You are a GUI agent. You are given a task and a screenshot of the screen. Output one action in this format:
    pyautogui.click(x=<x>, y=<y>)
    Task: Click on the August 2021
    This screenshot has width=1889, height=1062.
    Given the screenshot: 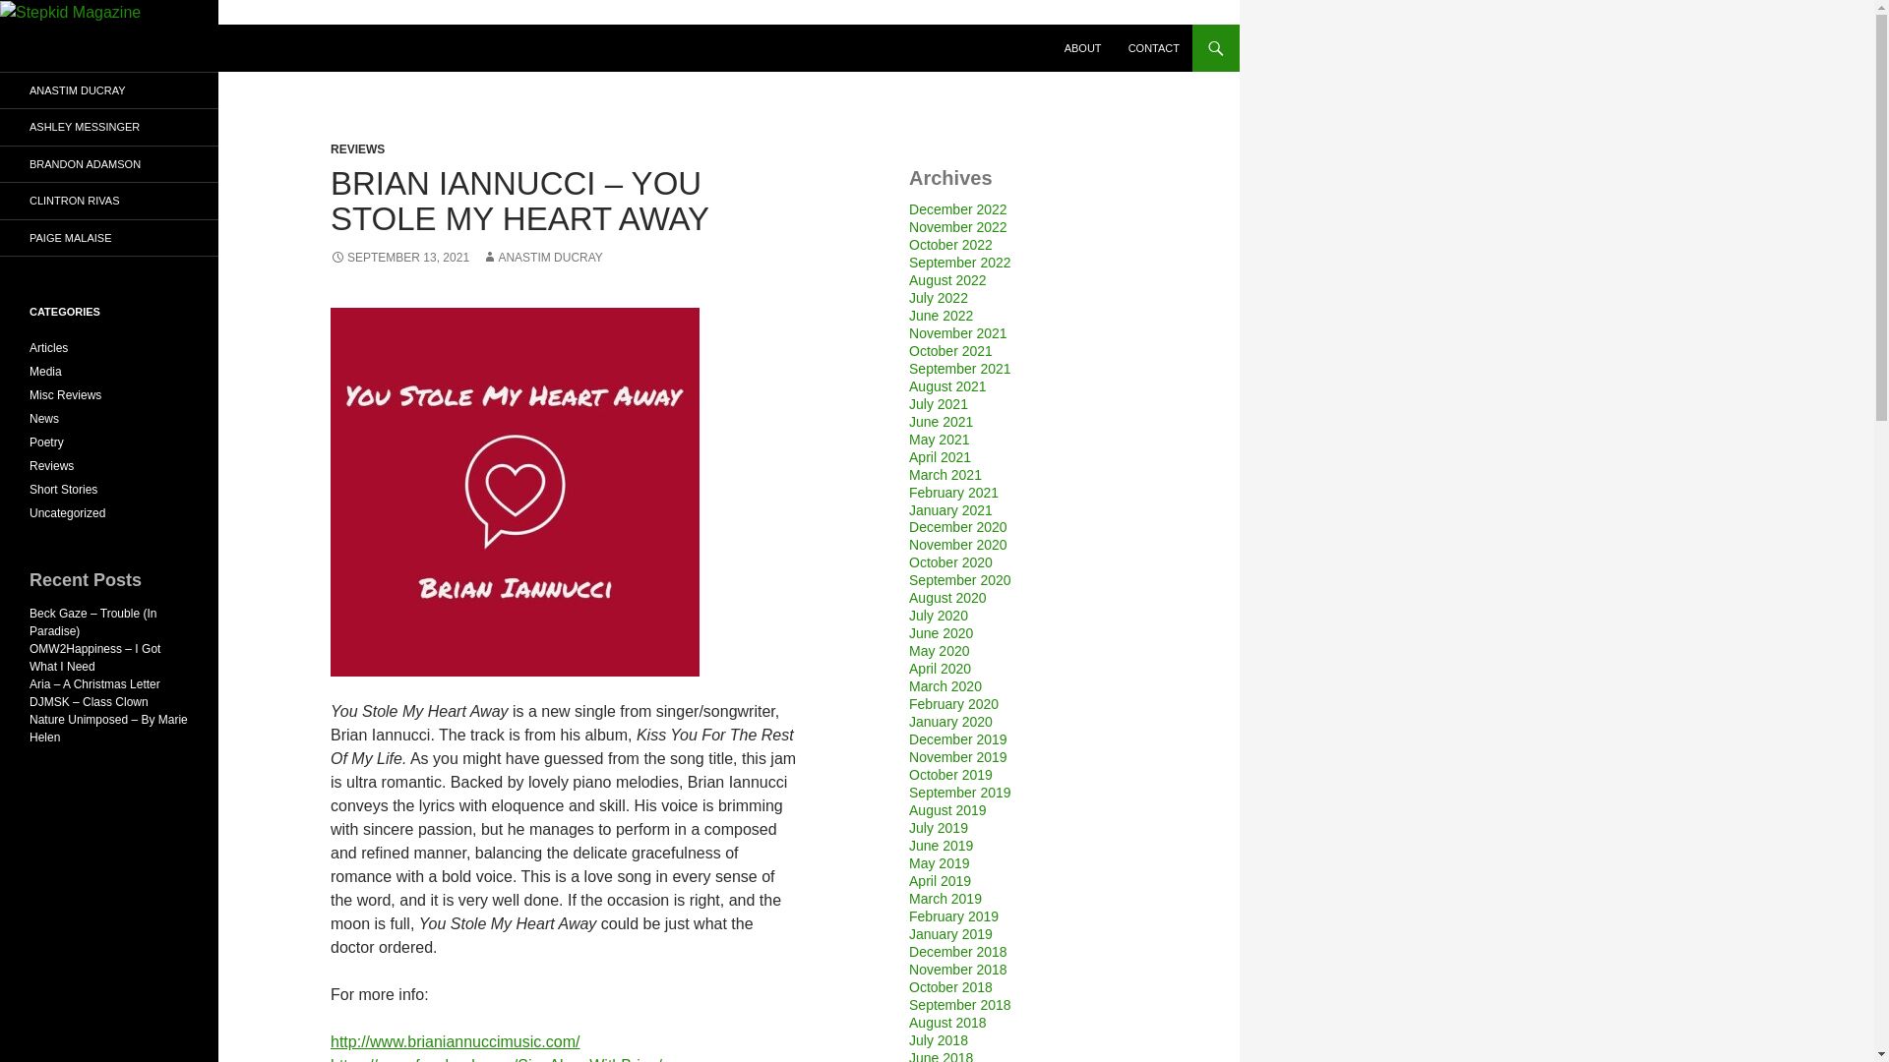 What is the action you would take?
    pyautogui.click(x=946, y=385)
    